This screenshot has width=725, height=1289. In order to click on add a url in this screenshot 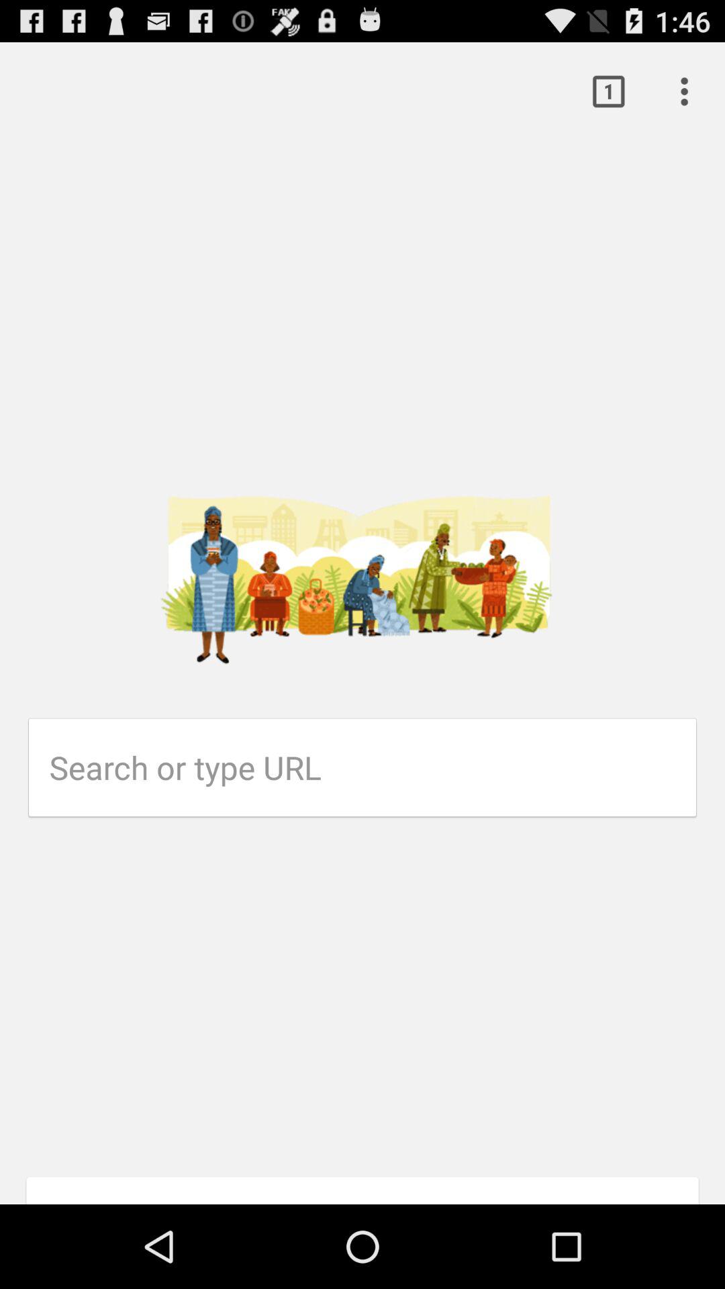, I will do `click(373, 767)`.